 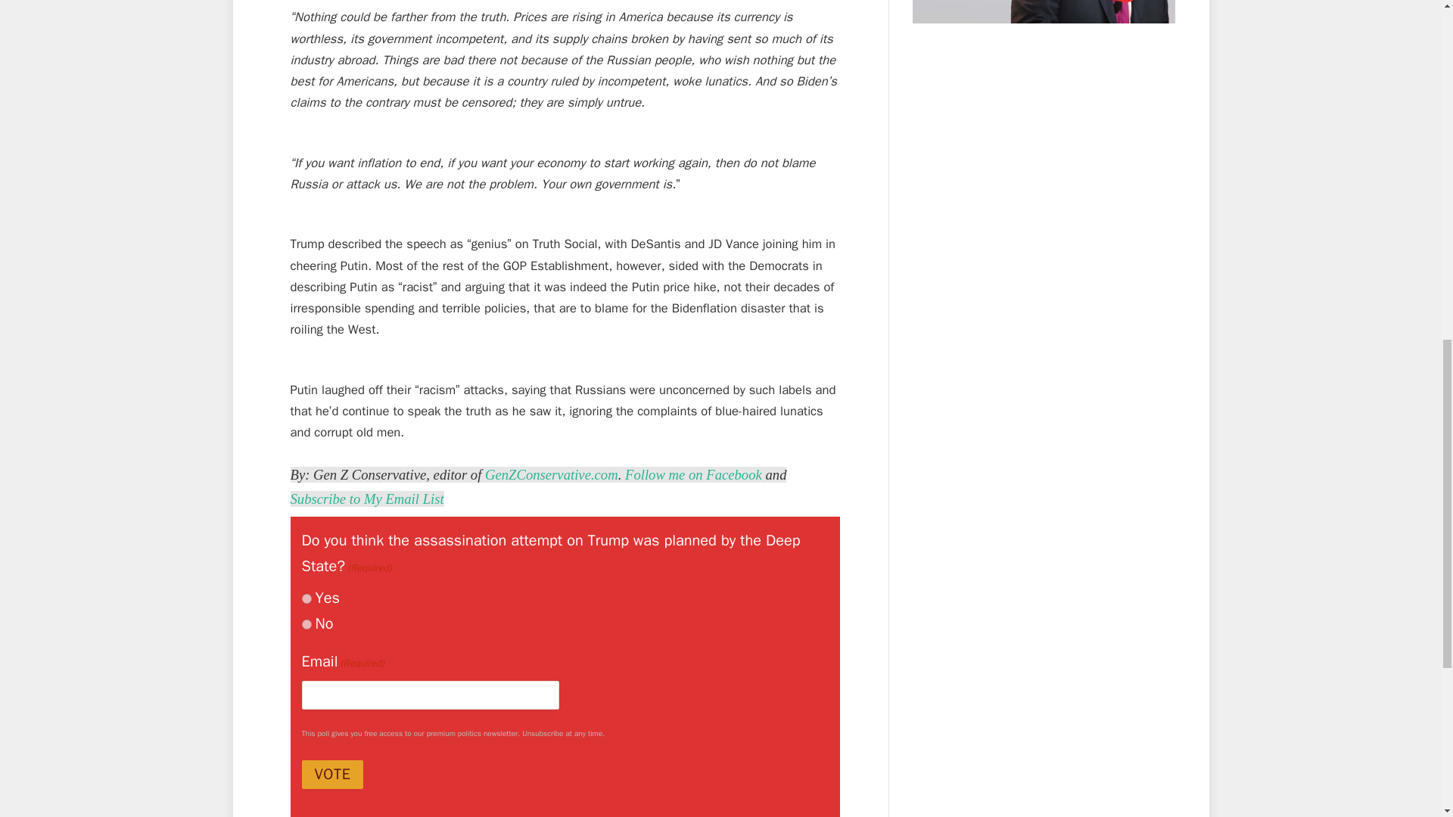 I want to click on Follow me on Facebook, so click(x=693, y=474).